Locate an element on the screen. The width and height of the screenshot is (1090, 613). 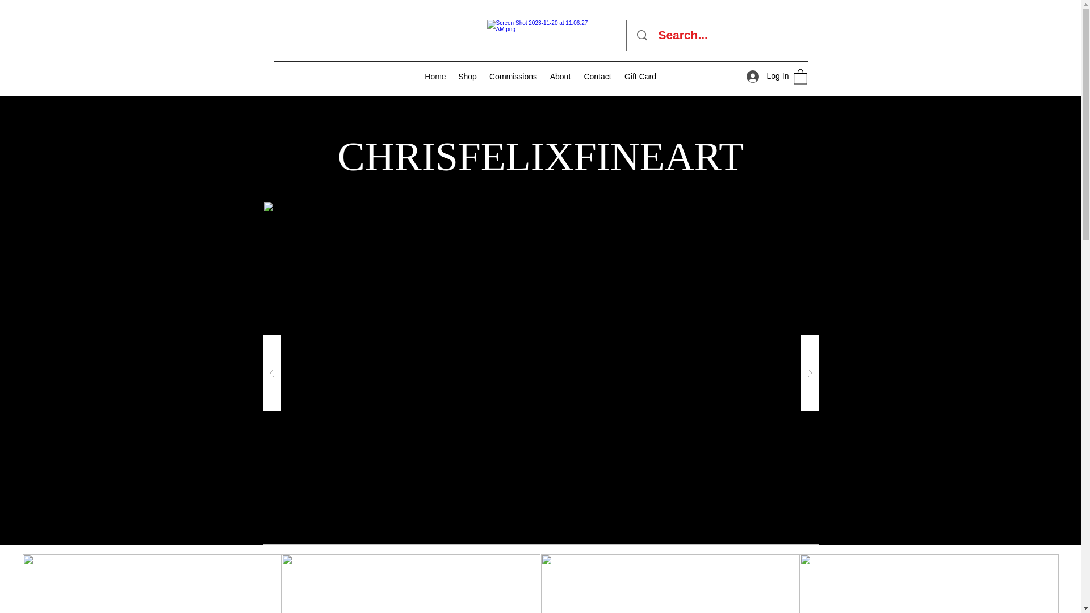
Shop is located at coordinates (467, 76).